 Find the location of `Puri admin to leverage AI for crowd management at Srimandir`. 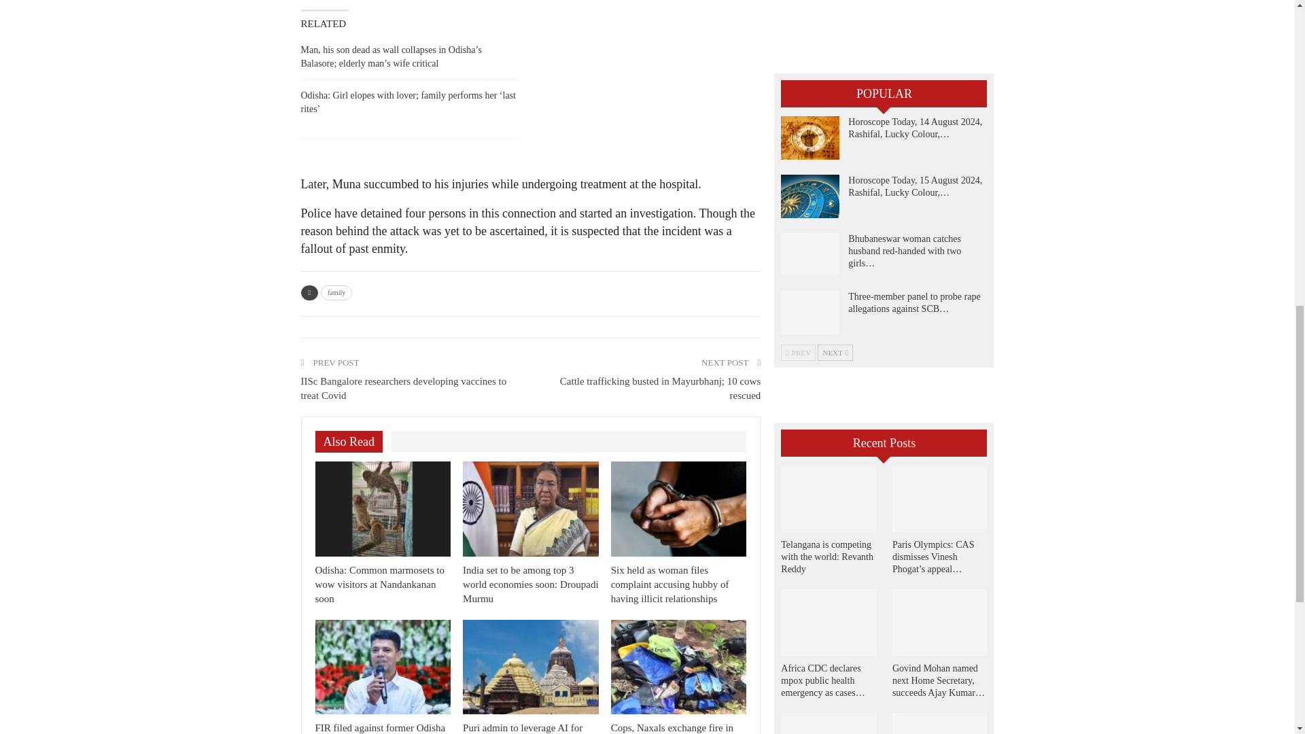

Puri admin to leverage AI for crowd management at Srimandir is located at coordinates (529, 728).